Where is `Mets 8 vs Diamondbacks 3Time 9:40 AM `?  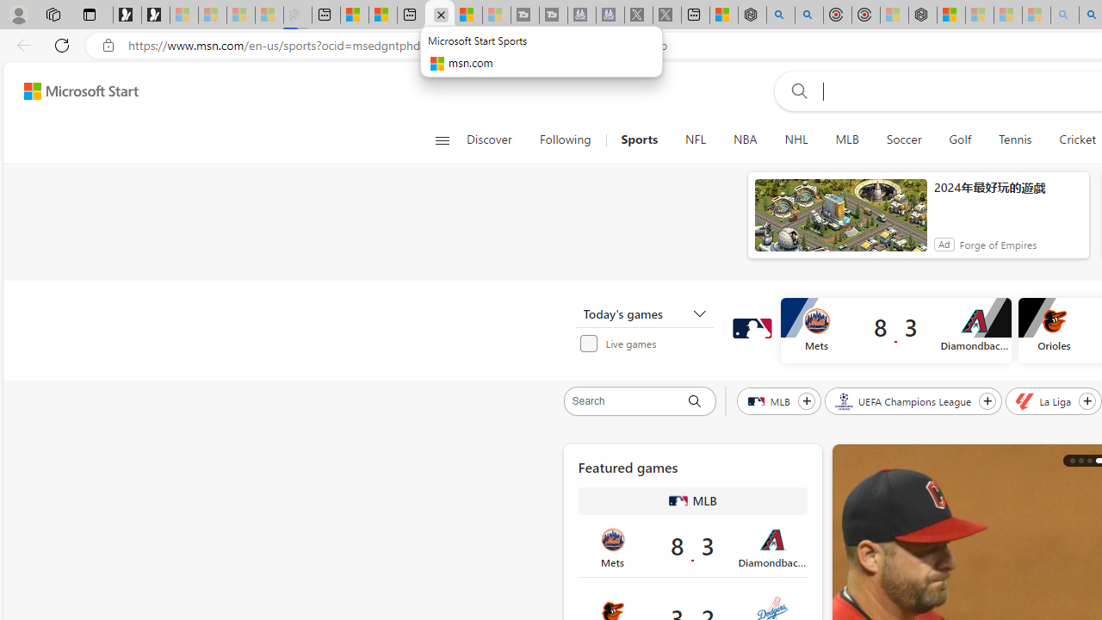 Mets 8 vs Diamondbacks 3Time 9:40 AM  is located at coordinates (692, 546).